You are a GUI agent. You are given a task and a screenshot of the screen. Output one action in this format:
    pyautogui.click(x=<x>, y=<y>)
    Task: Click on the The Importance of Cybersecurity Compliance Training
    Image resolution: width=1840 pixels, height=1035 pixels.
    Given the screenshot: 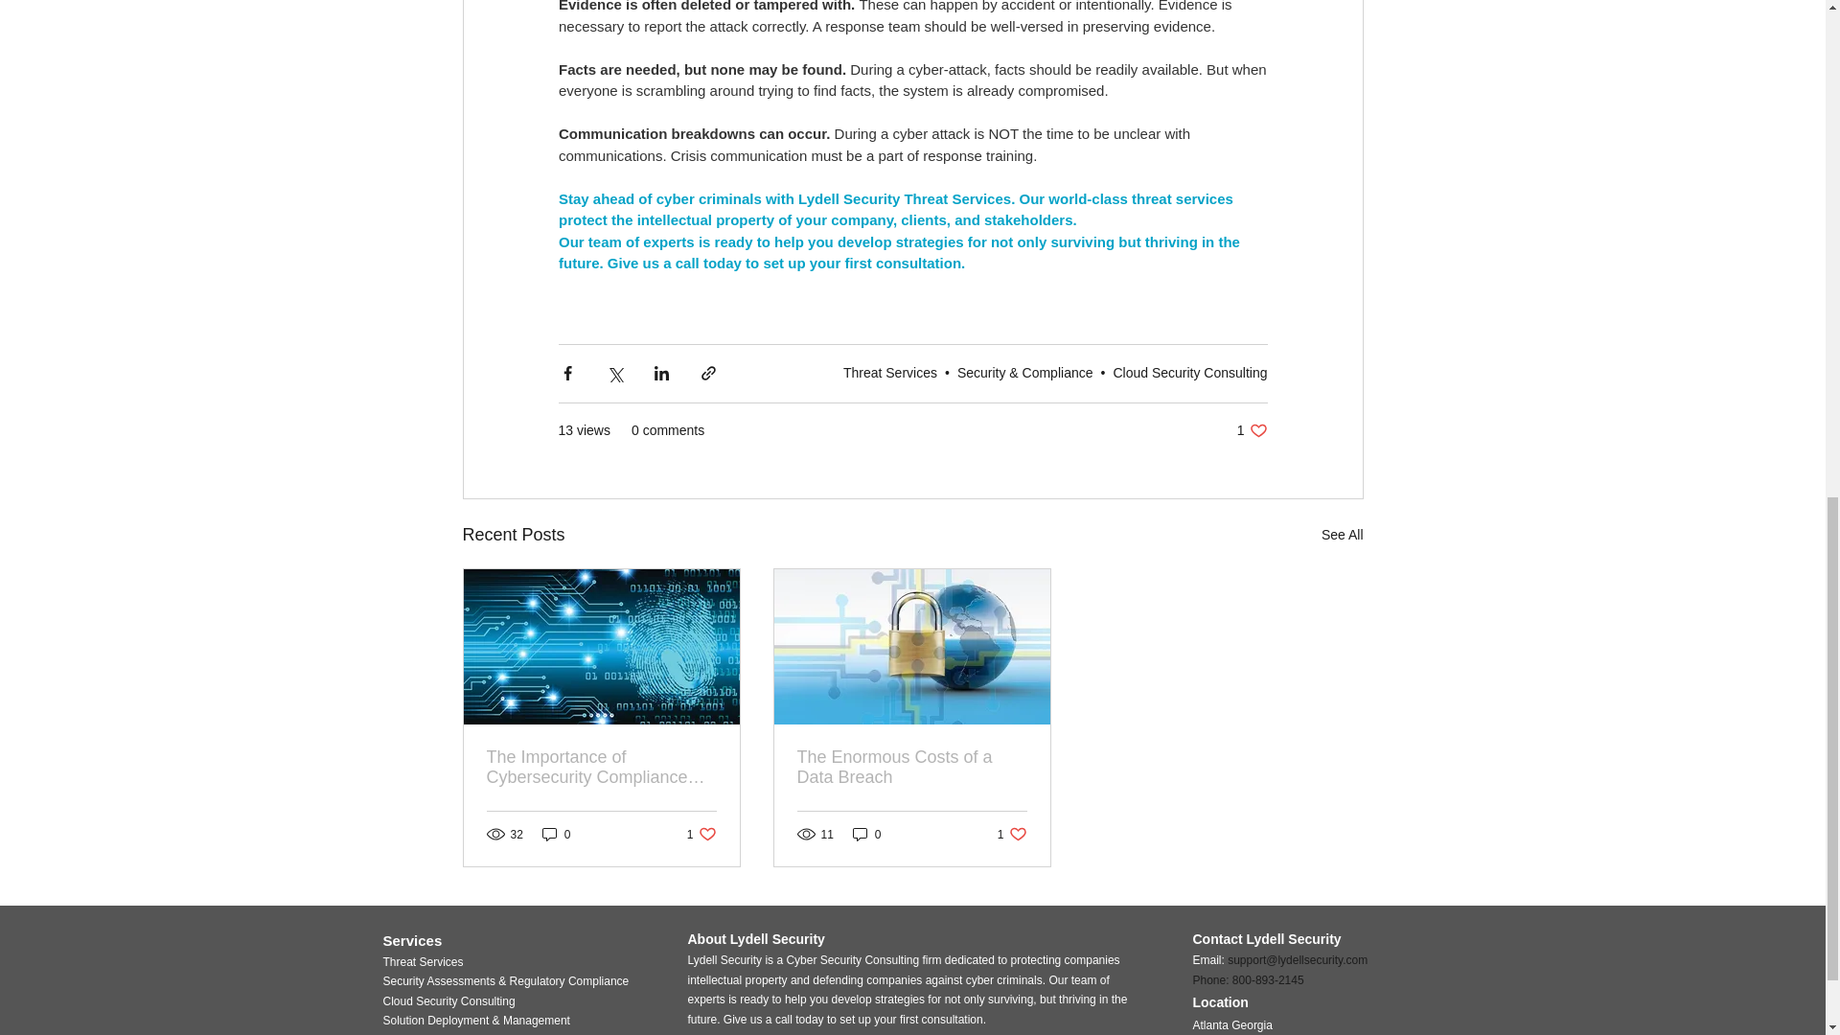 What is the action you would take?
    pyautogui.click(x=602, y=767)
    